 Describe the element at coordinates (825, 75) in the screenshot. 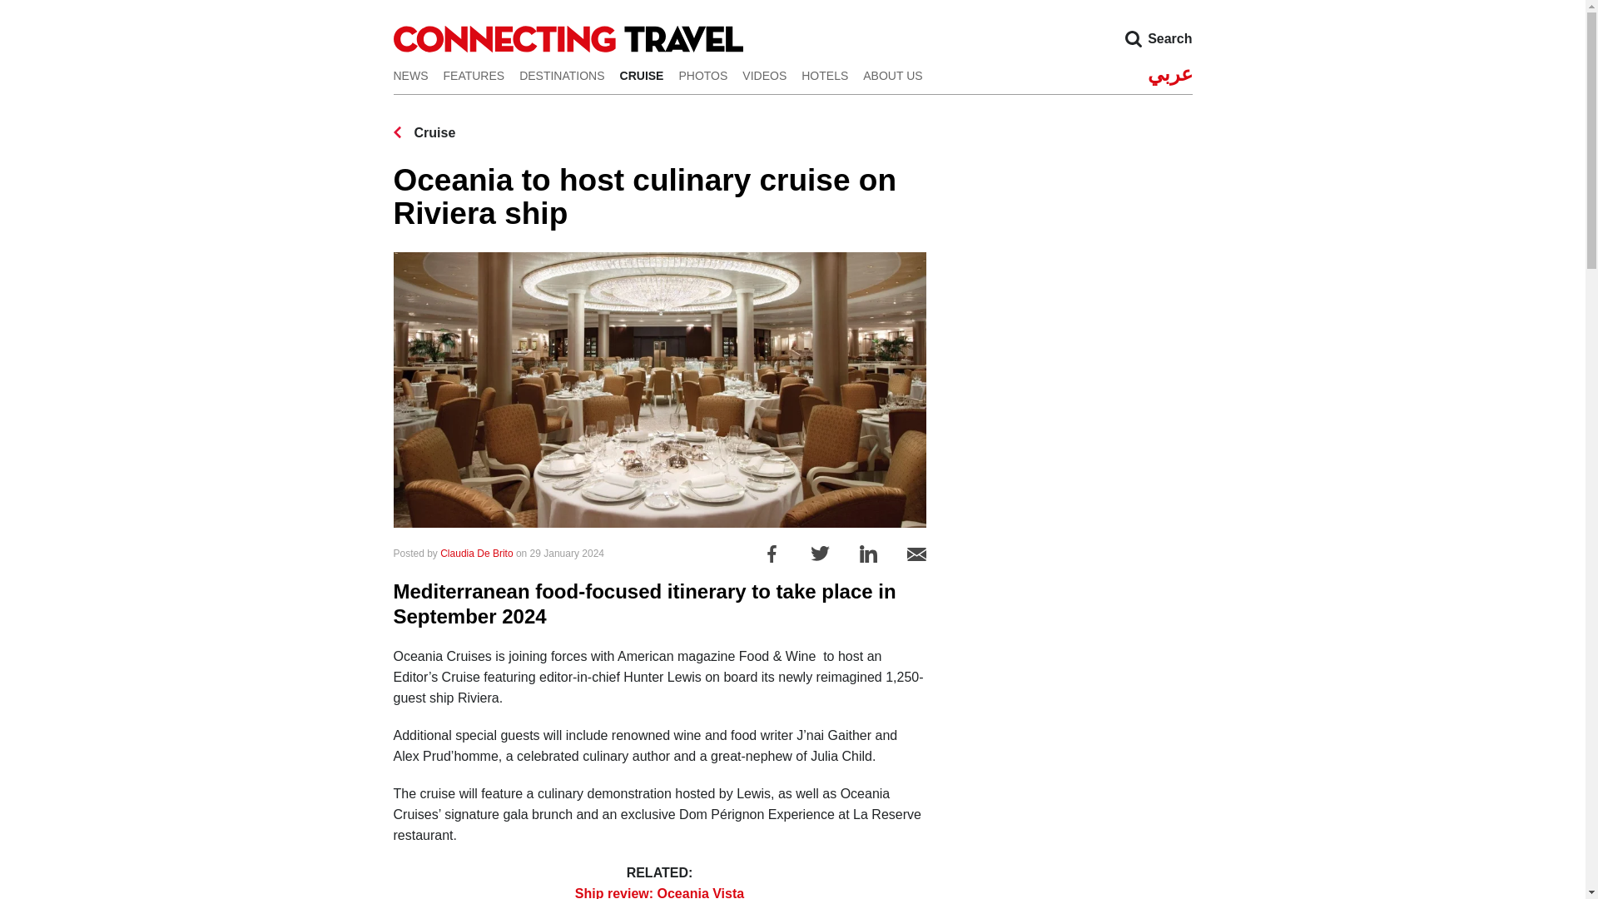

I see `HOTELS` at that location.